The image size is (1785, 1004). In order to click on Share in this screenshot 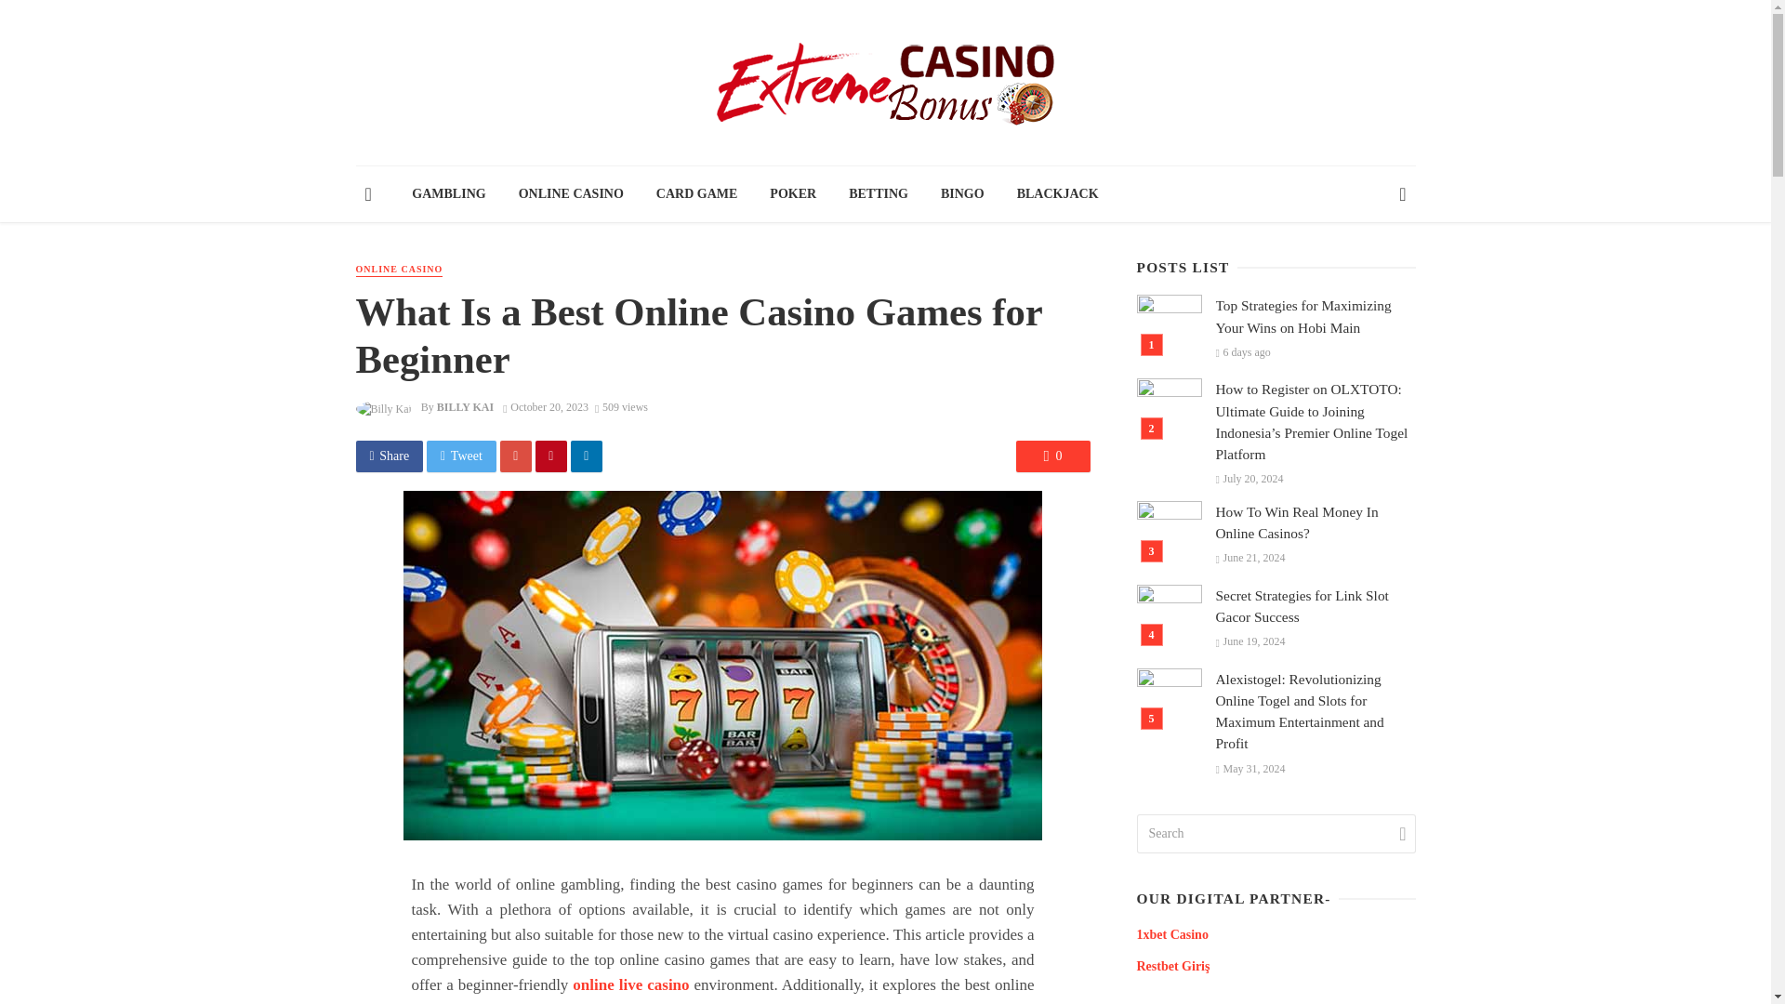, I will do `click(389, 456)`.